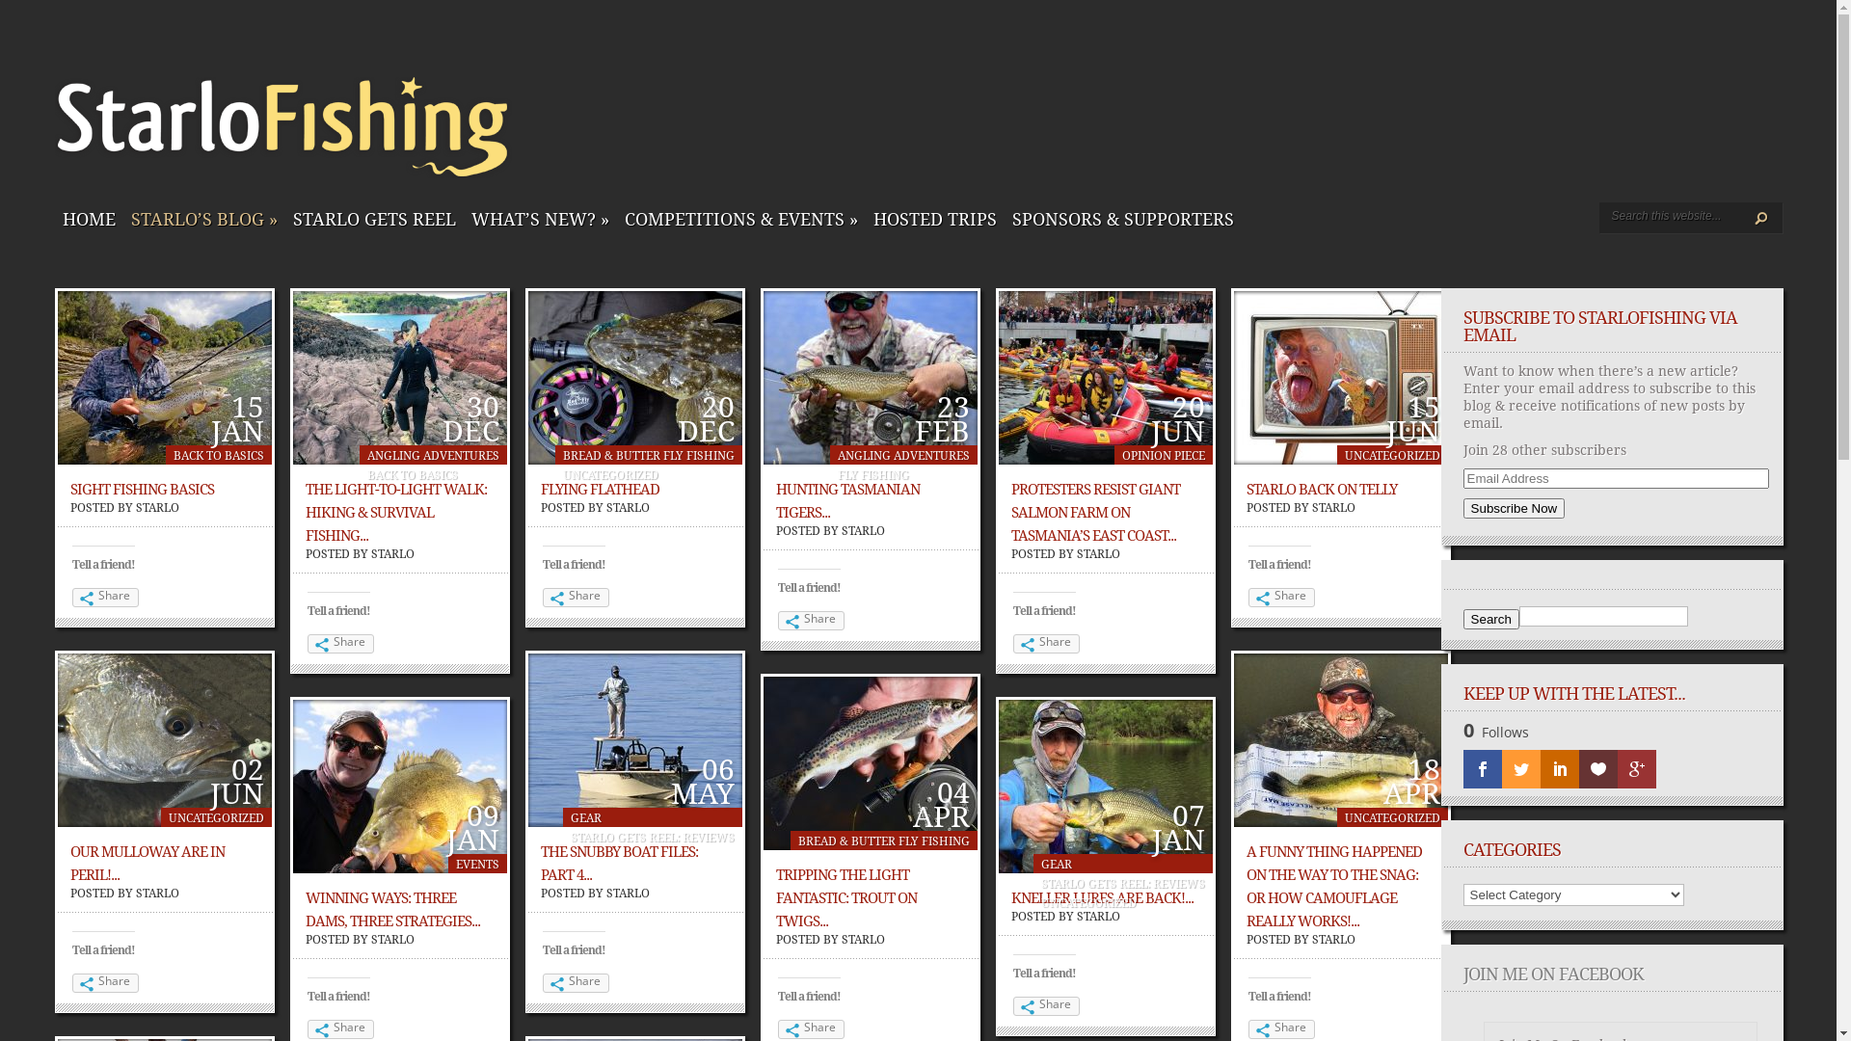 The image size is (1851, 1041). Describe the element at coordinates (1123, 884) in the screenshot. I see `STARLO GETS REEL: REVIEWS` at that location.